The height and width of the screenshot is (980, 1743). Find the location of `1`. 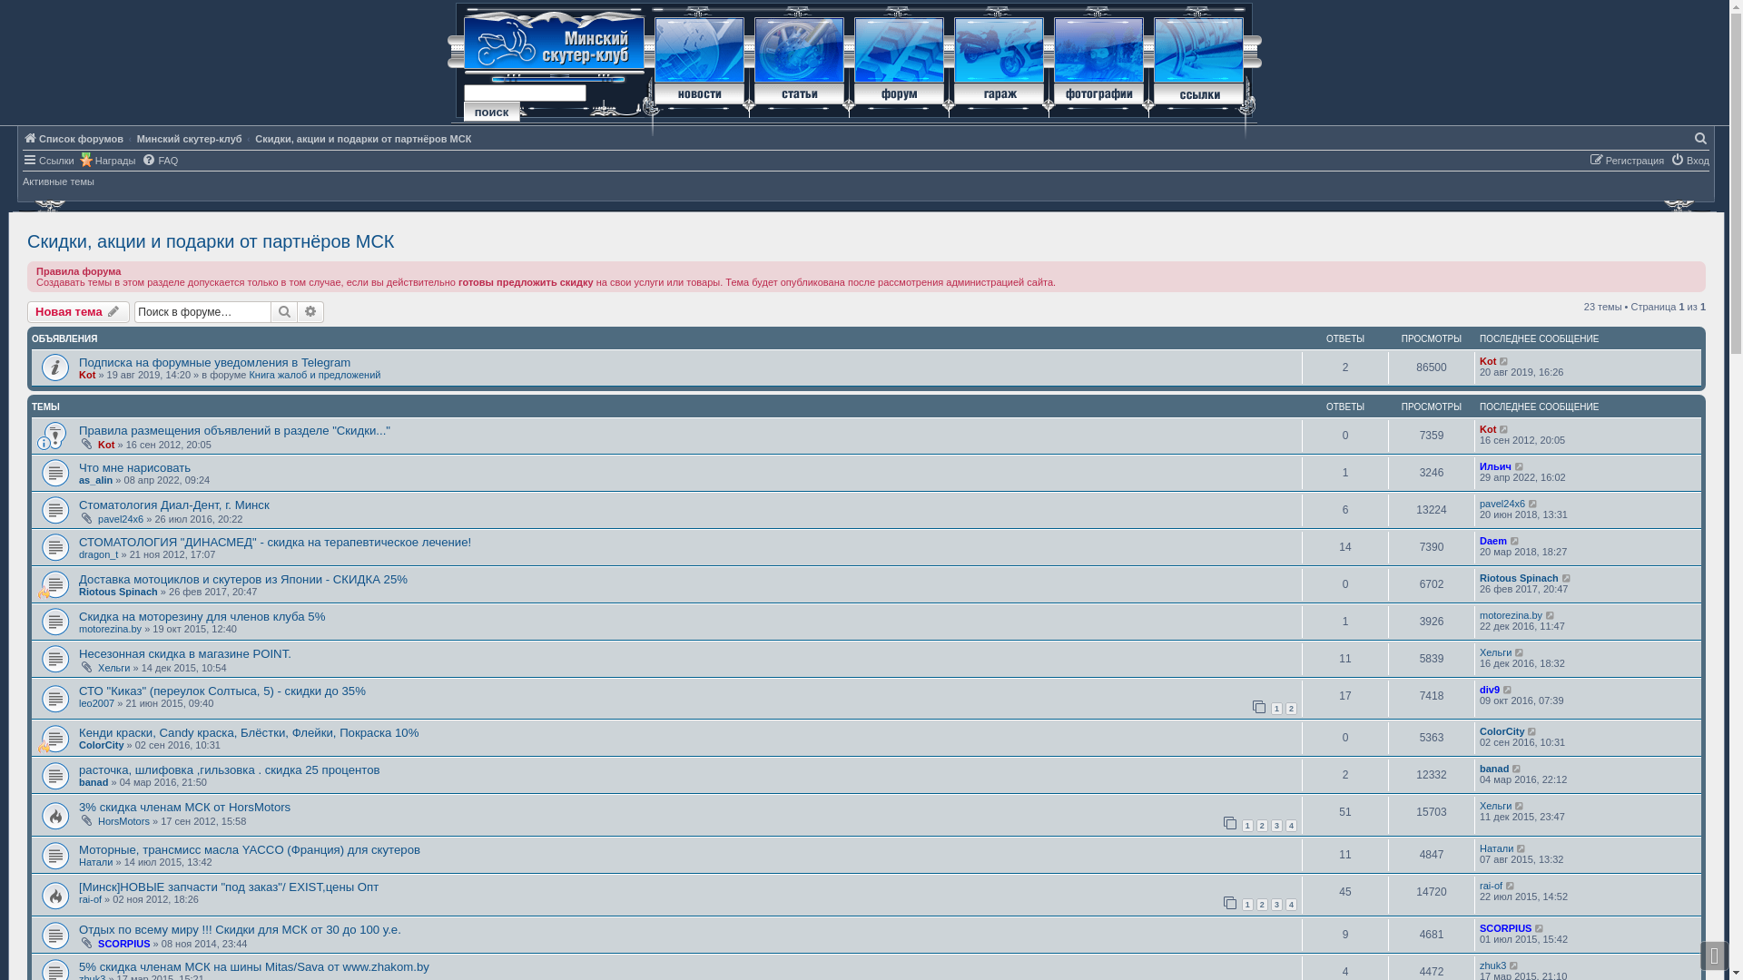

1 is located at coordinates (1247, 826).